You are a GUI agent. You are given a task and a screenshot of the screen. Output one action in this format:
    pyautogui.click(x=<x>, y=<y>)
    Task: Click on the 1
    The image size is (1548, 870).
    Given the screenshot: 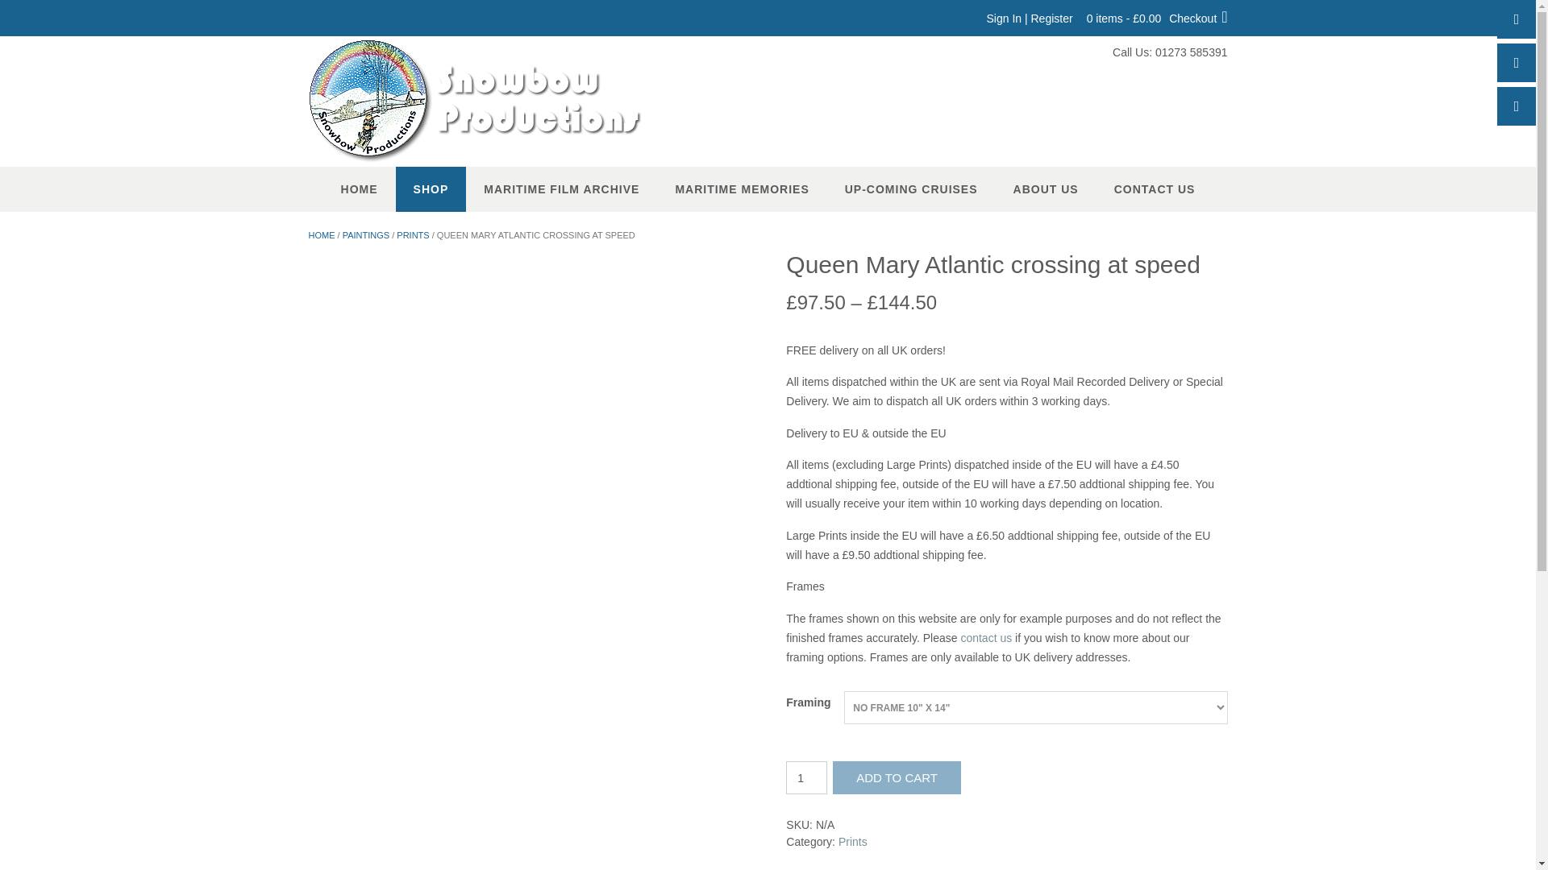 What is the action you would take?
    pyautogui.click(x=806, y=778)
    